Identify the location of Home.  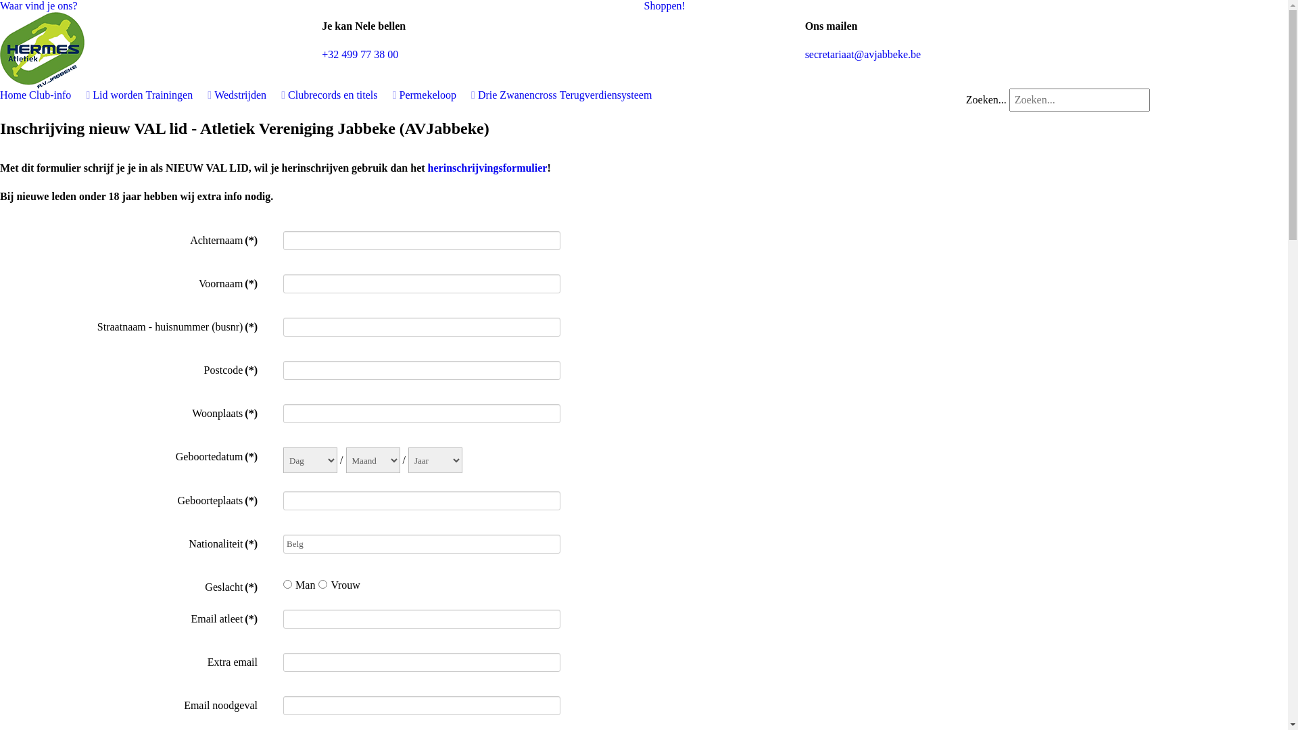
(14, 95).